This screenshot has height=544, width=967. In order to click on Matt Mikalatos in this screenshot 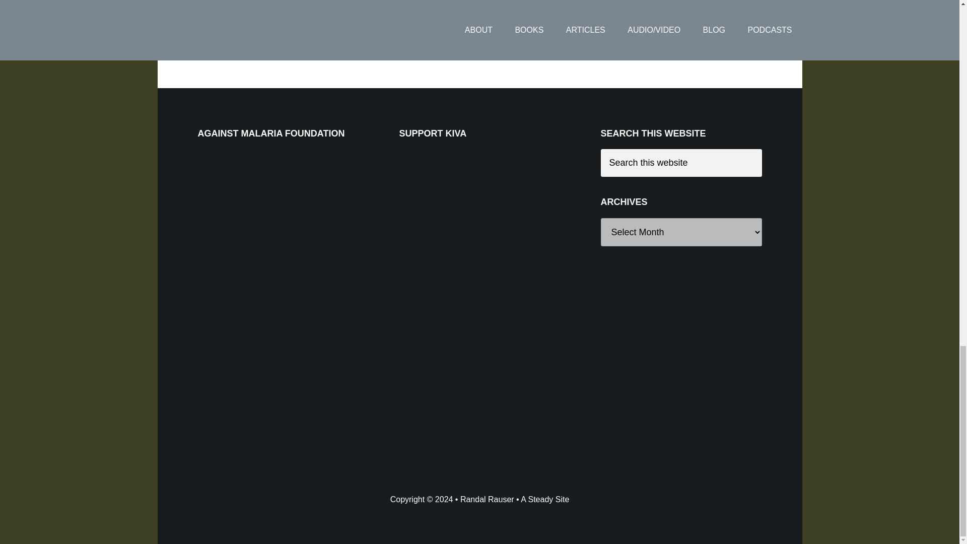, I will do `click(363, 41)`.